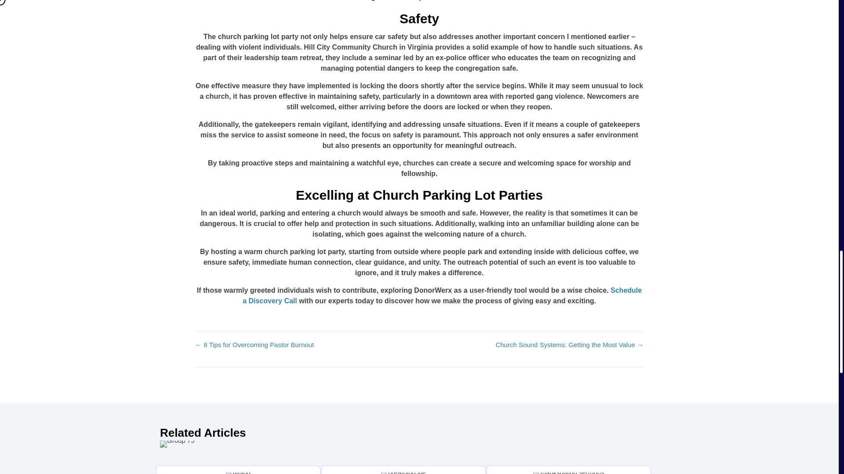 Image resolution: width=844 pixels, height=474 pixels. What do you see at coordinates (404, 470) in the screenshot?
I see `The Art of Storytelling: Breathing Life into Evangelism` at bounding box center [404, 470].